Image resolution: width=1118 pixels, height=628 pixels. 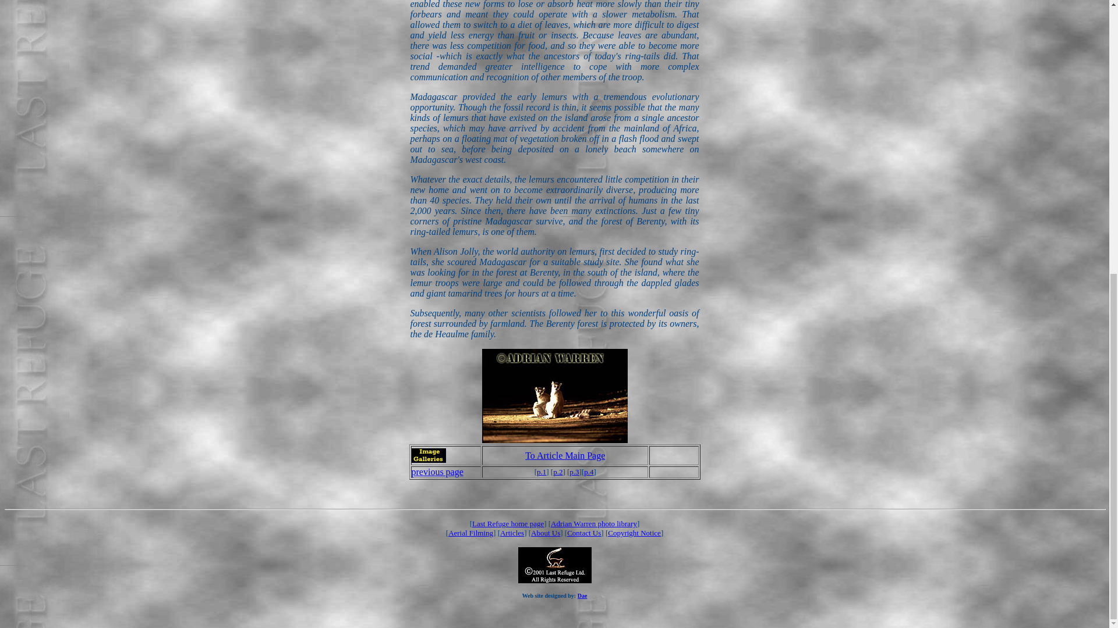 I want to click on p.4, so click(x=588, y=471).